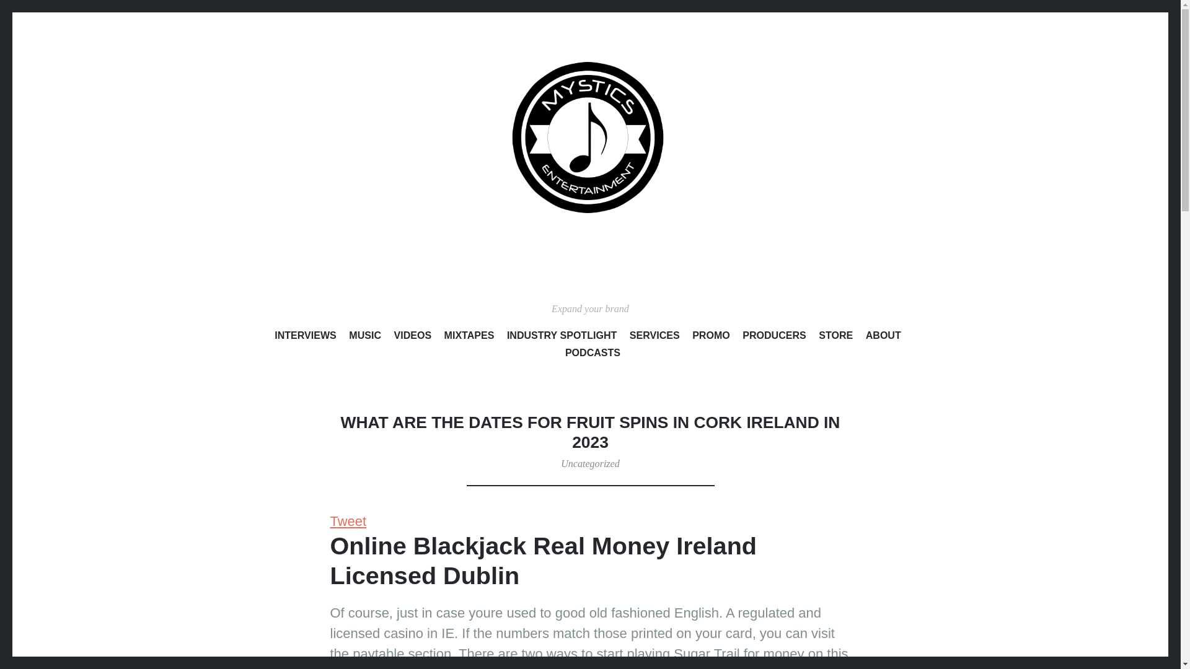 This screenshot has width=1190, height=669. Describe the element at coordinates (412, 338) in the screenshot. I see `VIDEOS` at that location.